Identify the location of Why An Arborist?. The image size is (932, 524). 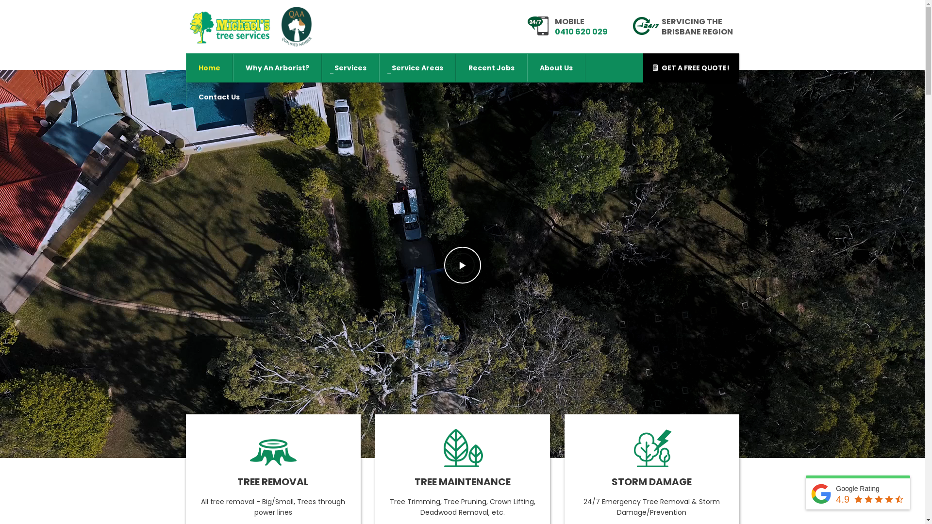
(278, 68).